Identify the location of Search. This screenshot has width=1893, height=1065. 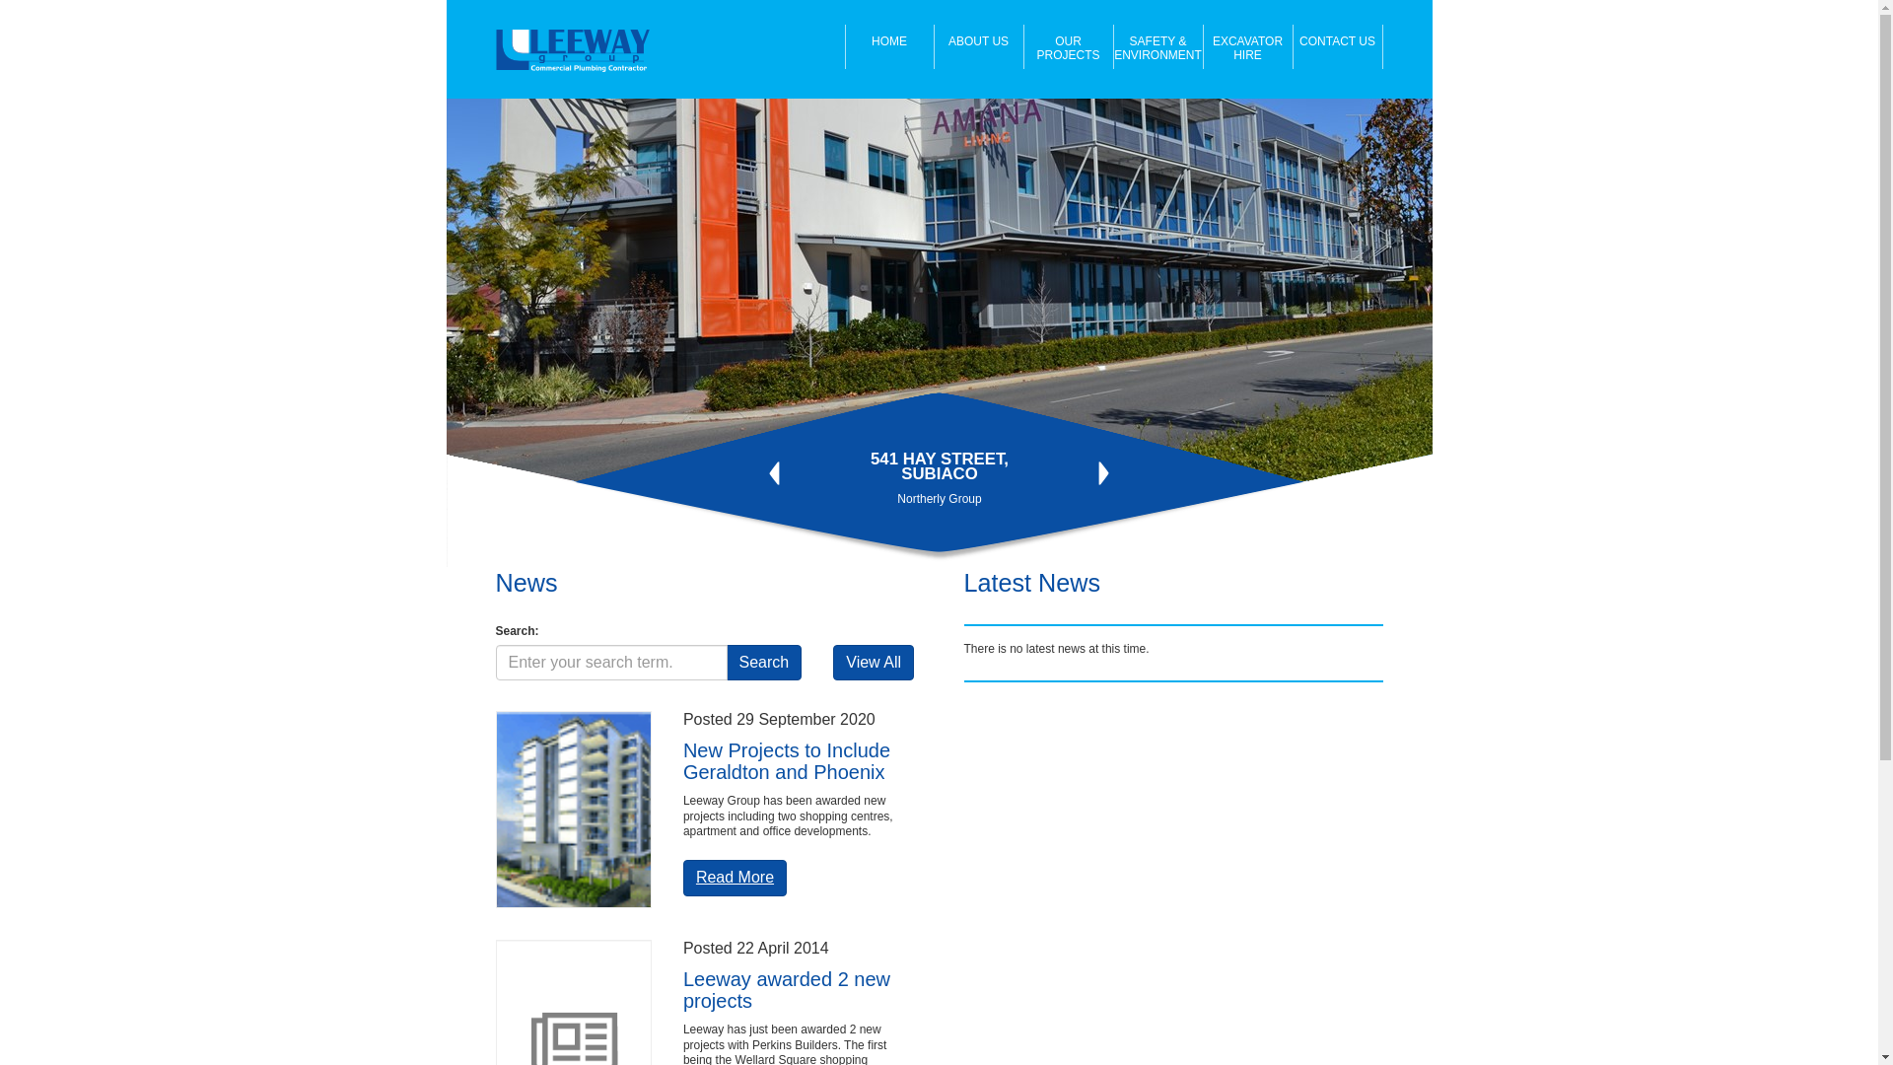
(765, 663).